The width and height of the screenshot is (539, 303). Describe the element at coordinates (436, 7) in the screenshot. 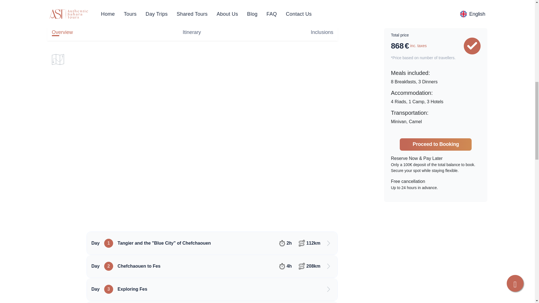

I see `Proceed to Booking` at that location.